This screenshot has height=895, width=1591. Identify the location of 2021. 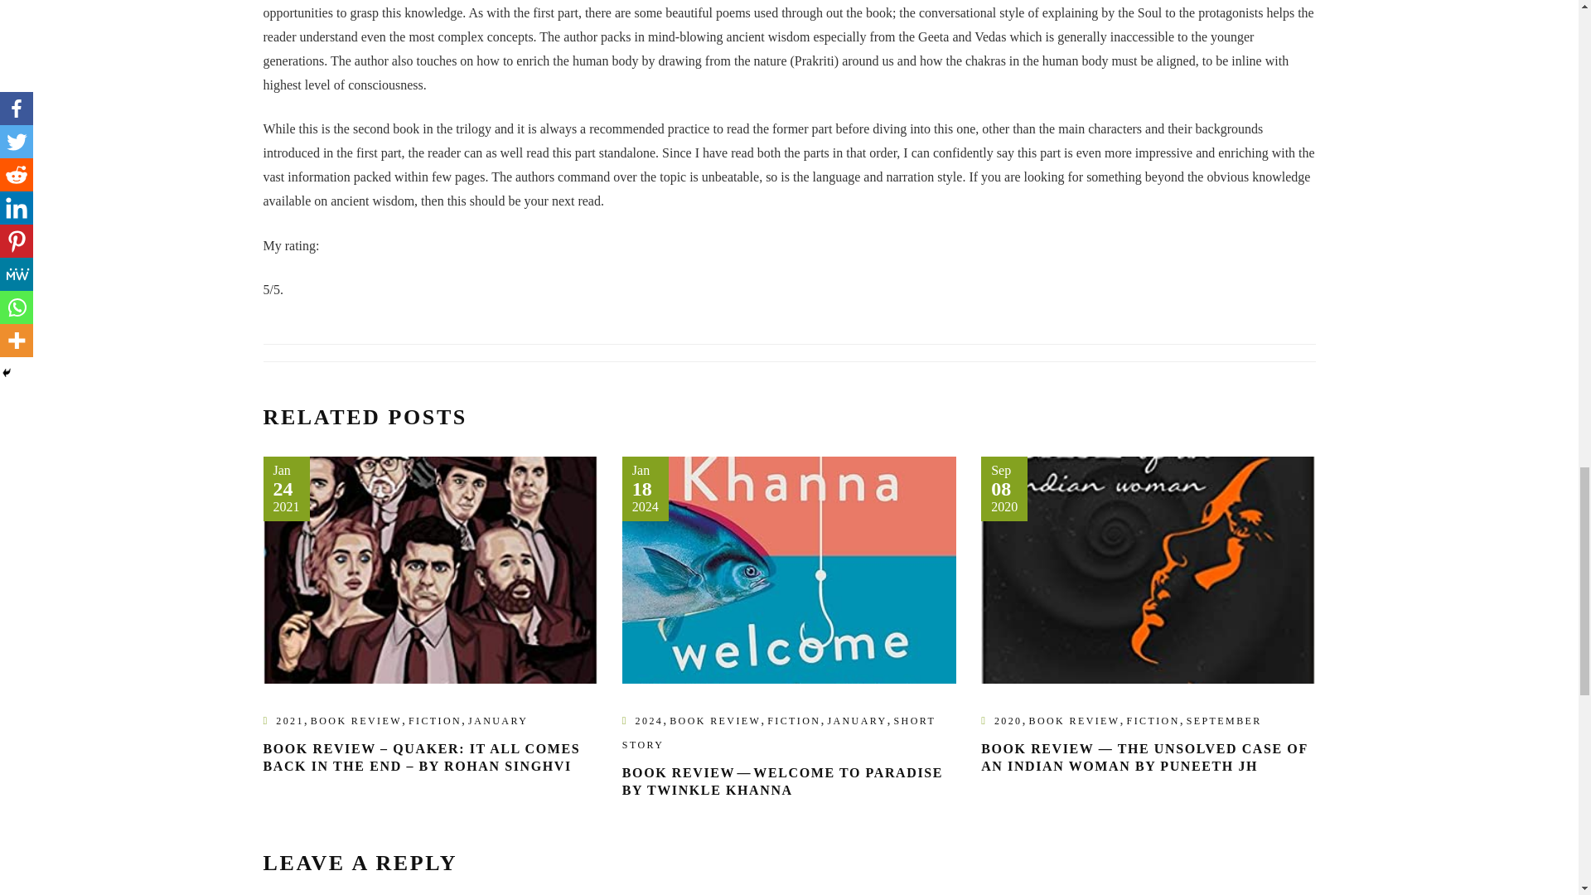
(289, 720).